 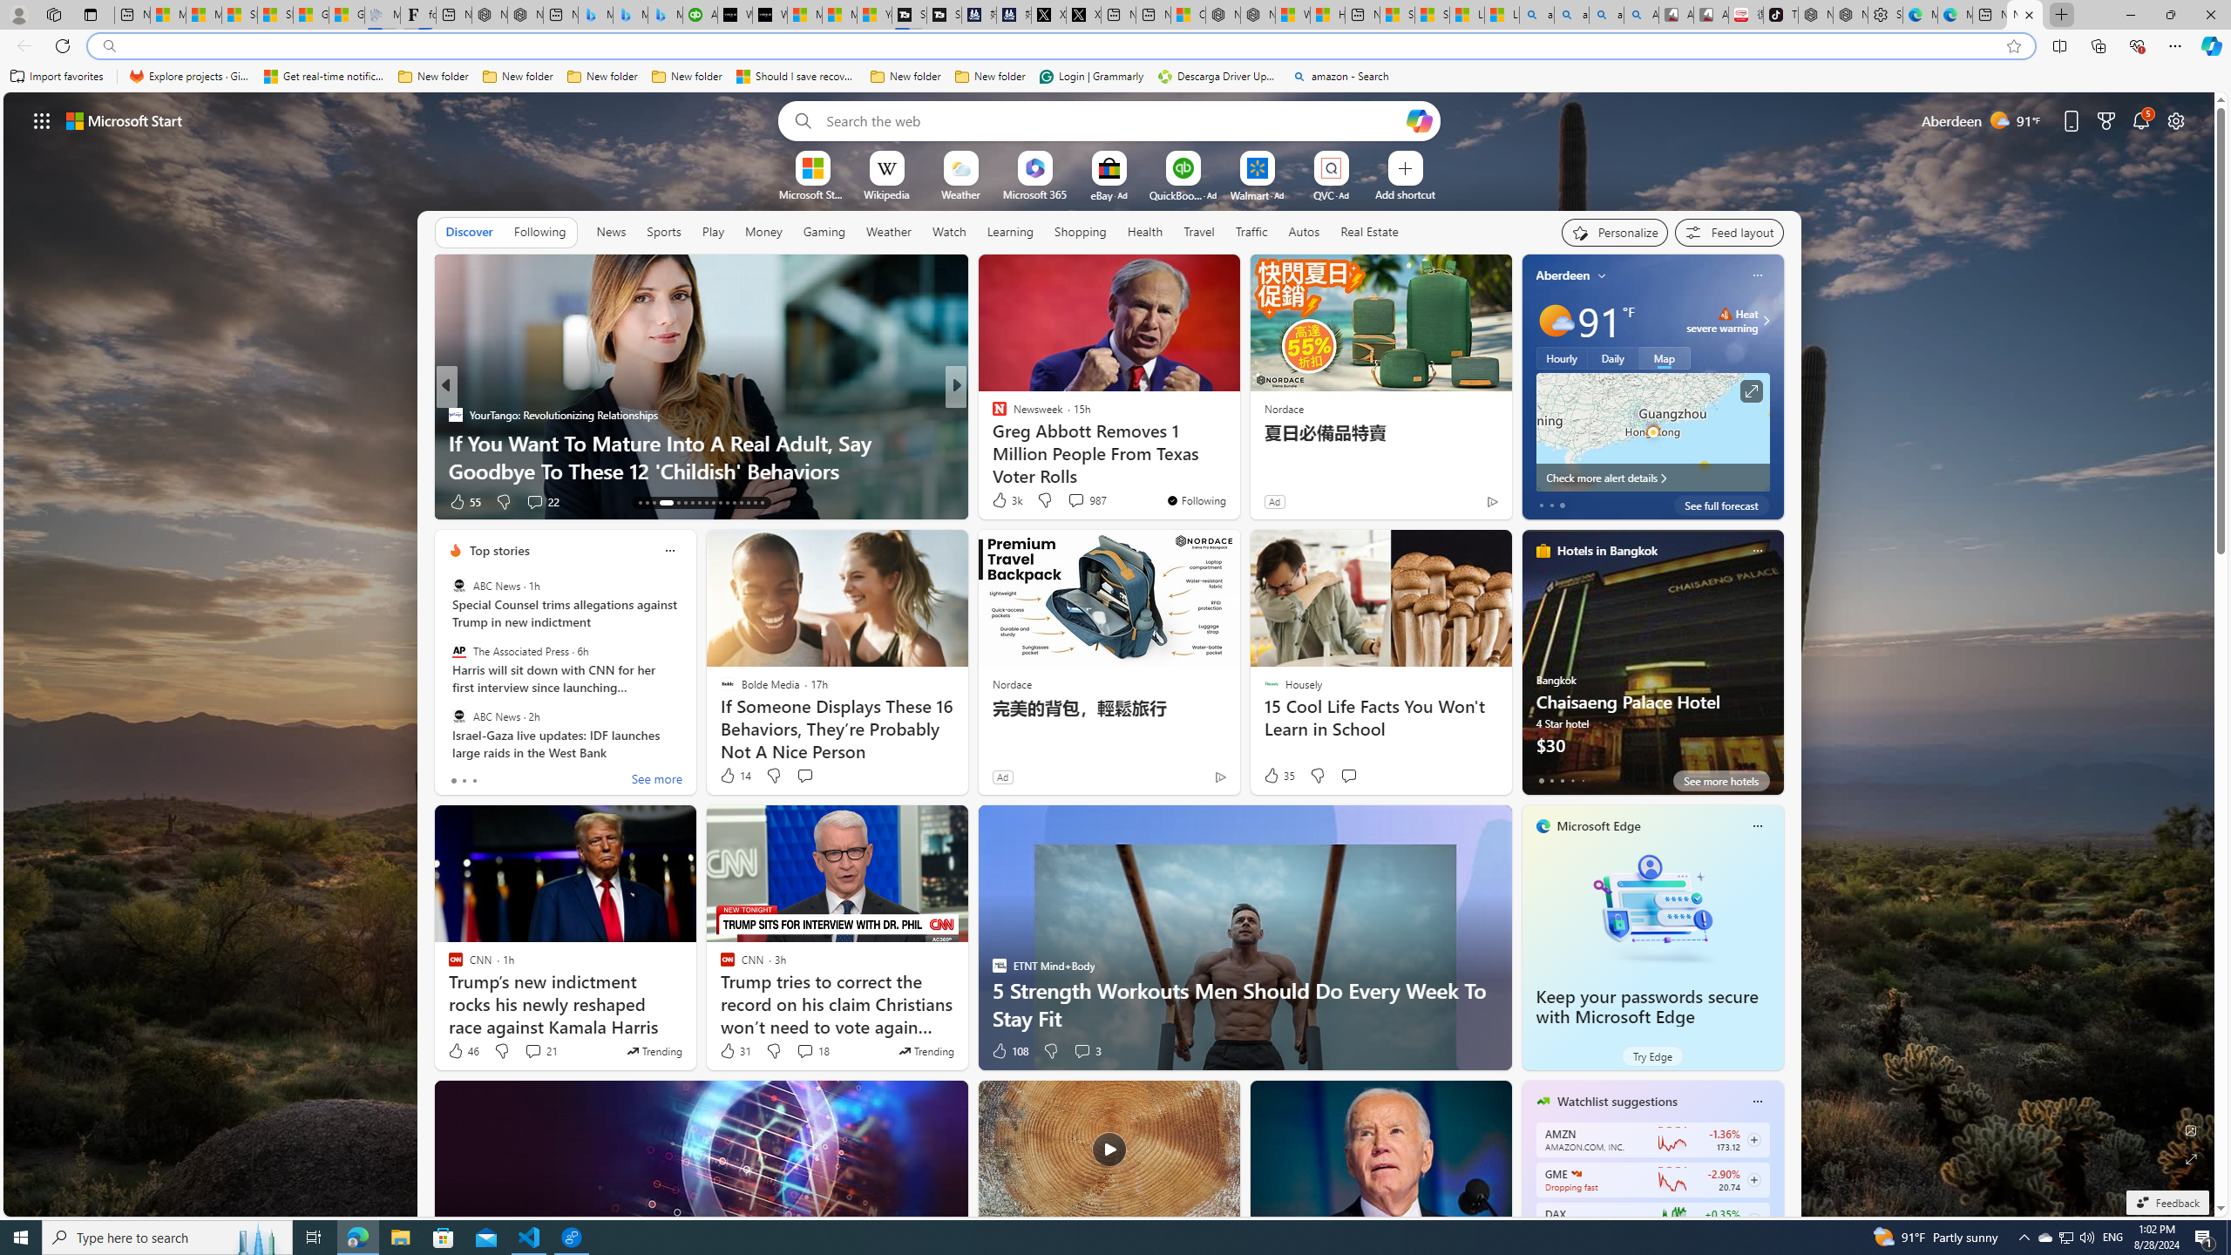 What do you see at coordinates (1086, 500) in the screenshot?
I see `View comments 987 Comment` at bounding box center [1086, 500].